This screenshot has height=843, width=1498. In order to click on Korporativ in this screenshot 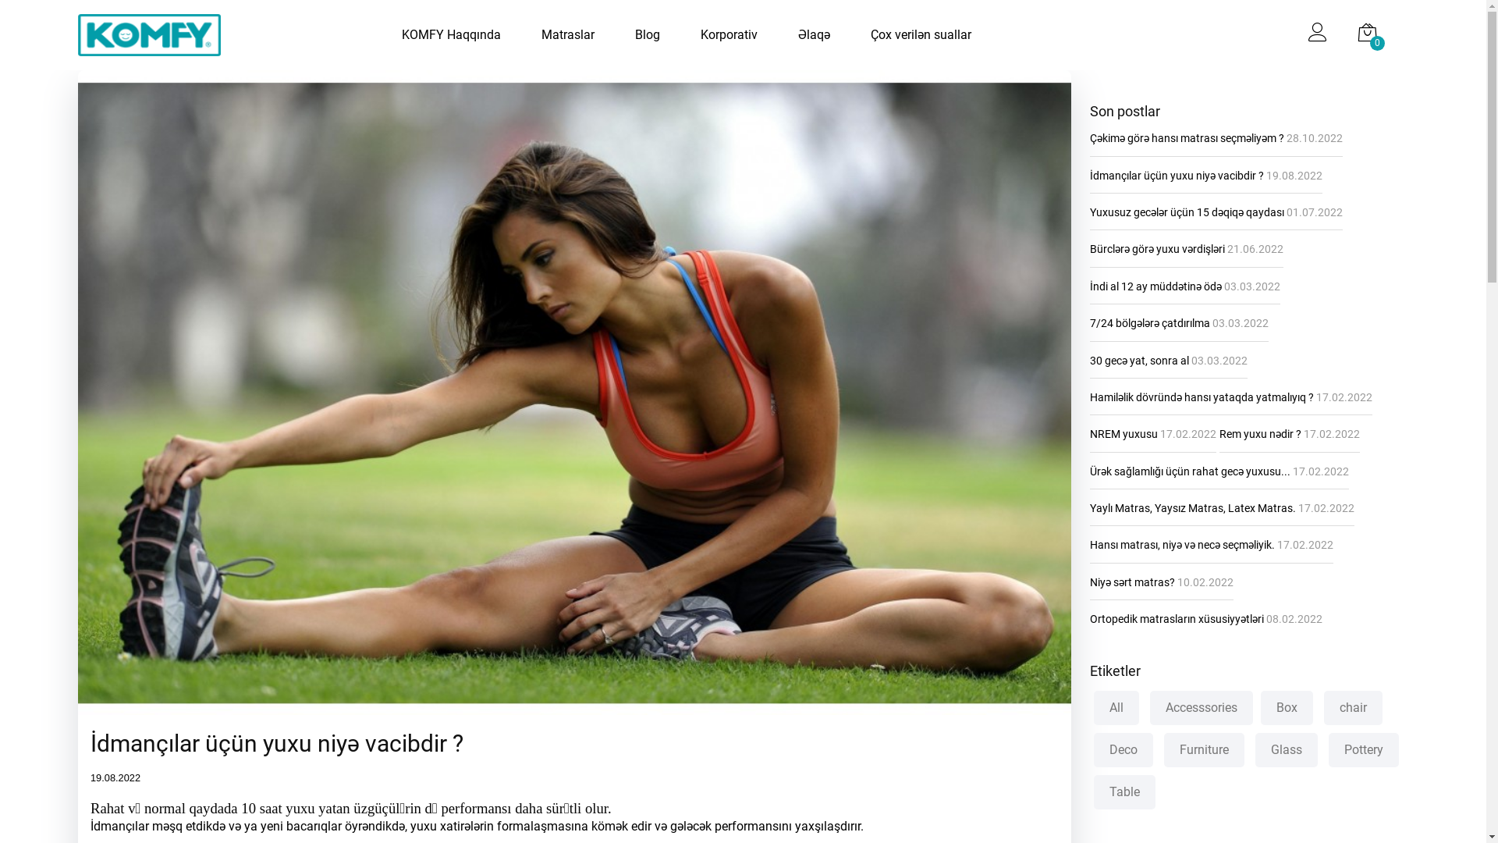, I will do `click(729, 36)`.